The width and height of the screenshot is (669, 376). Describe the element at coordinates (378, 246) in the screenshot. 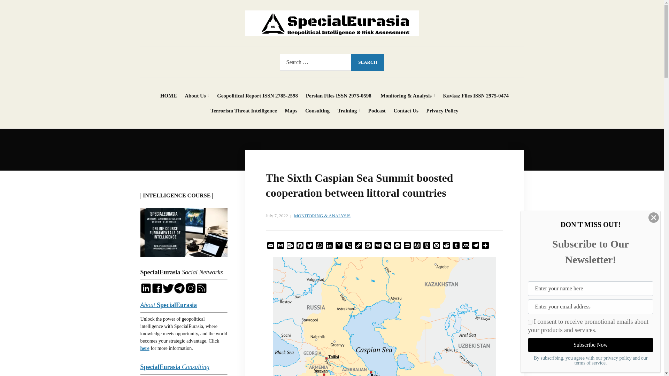

I see `VK` at that location.